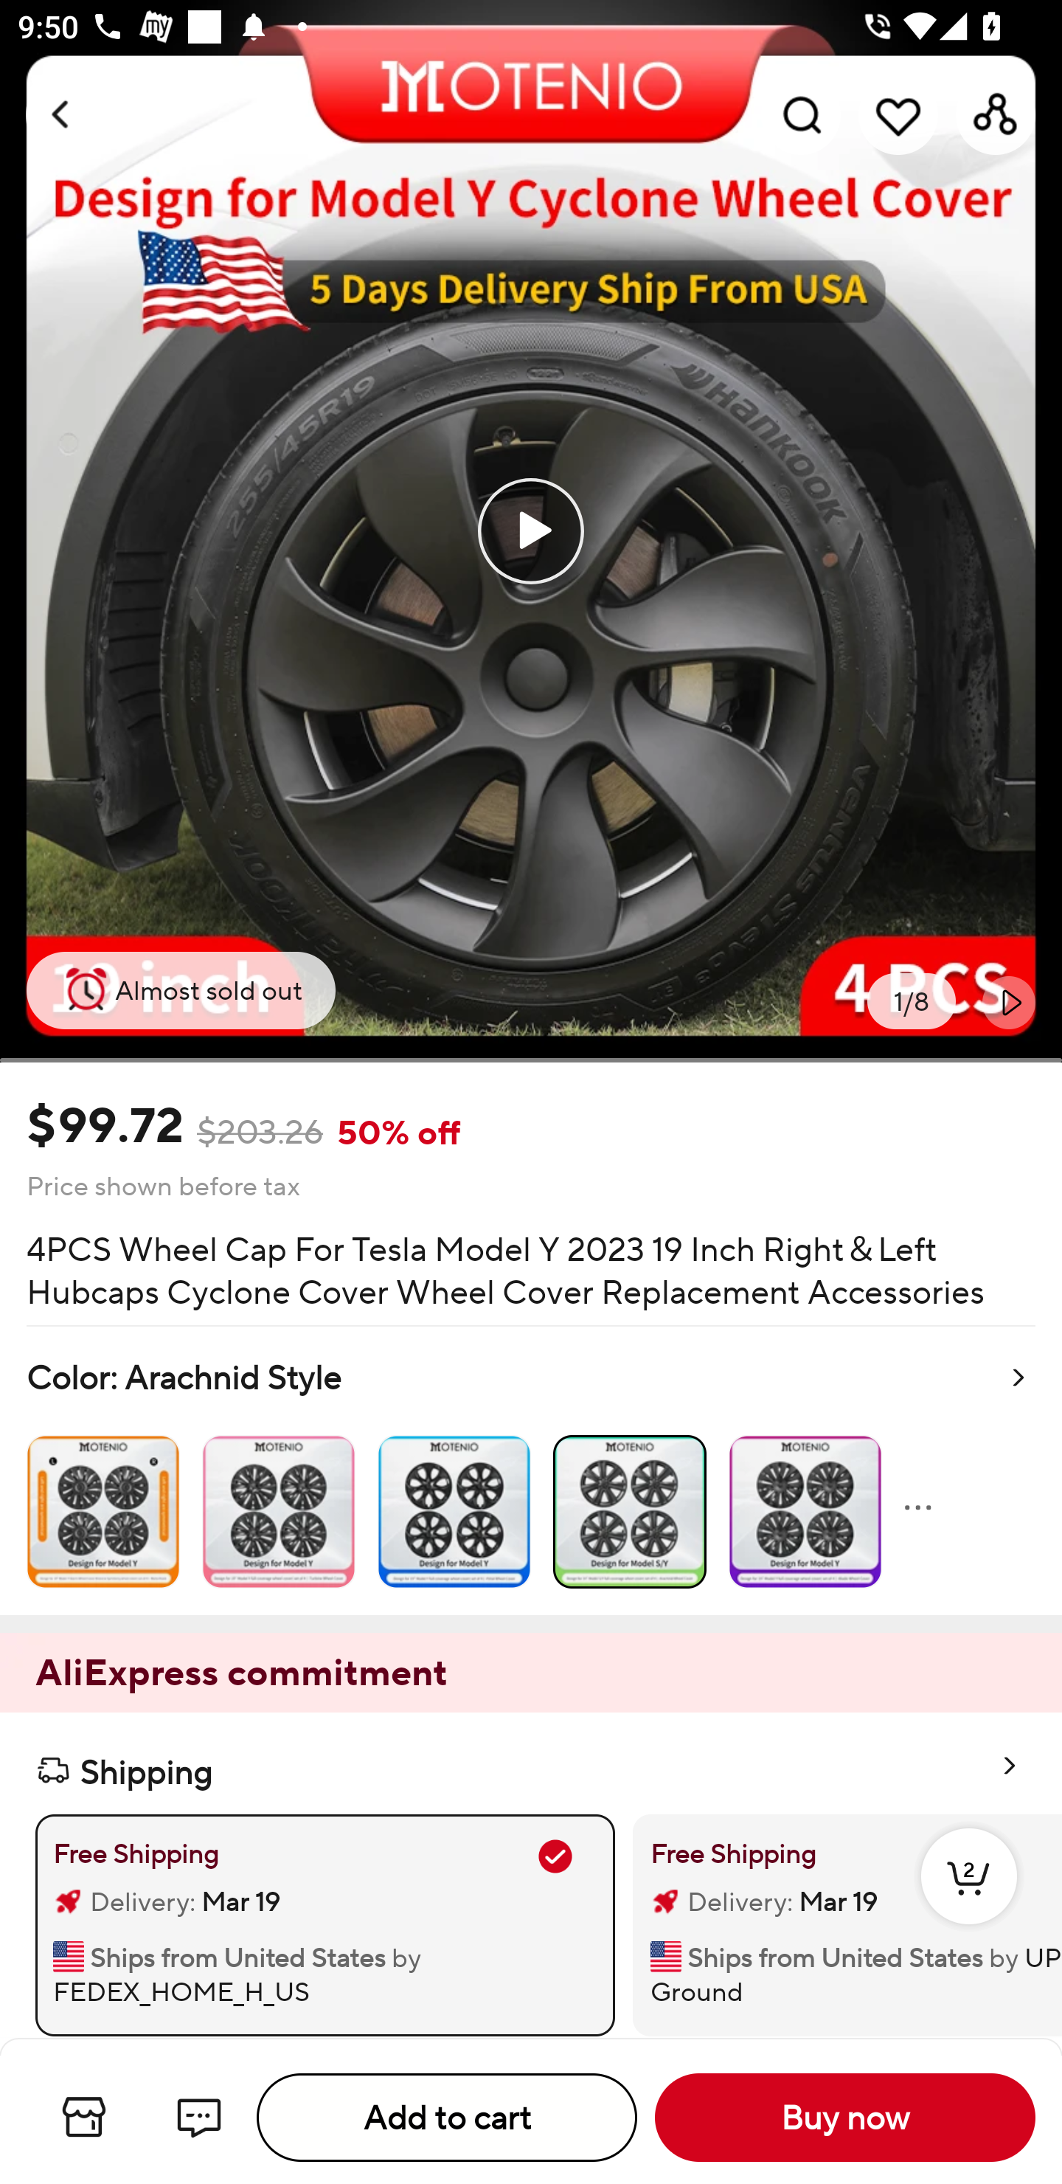  What do you see at coordinates (447, 2118) in the screenshot?
I see `Add to cart` at bounding box center [447, 2118].